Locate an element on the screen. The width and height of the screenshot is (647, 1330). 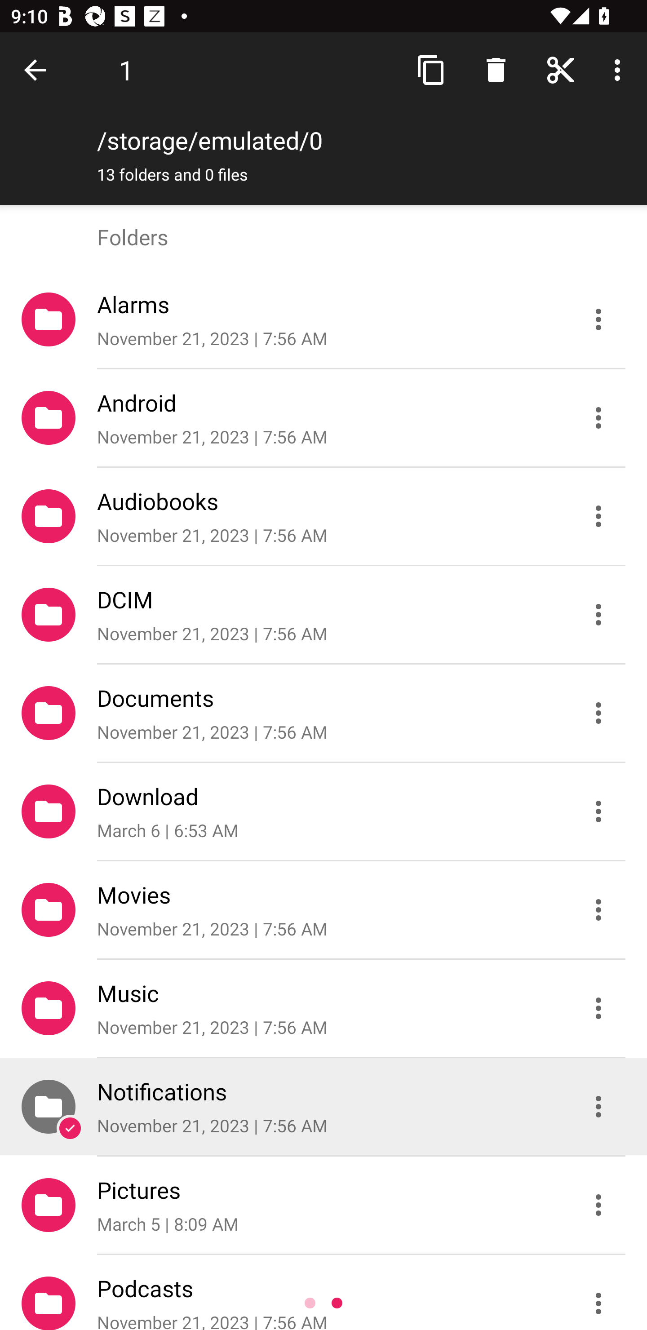
Delete is located at coordinates (496, 69).